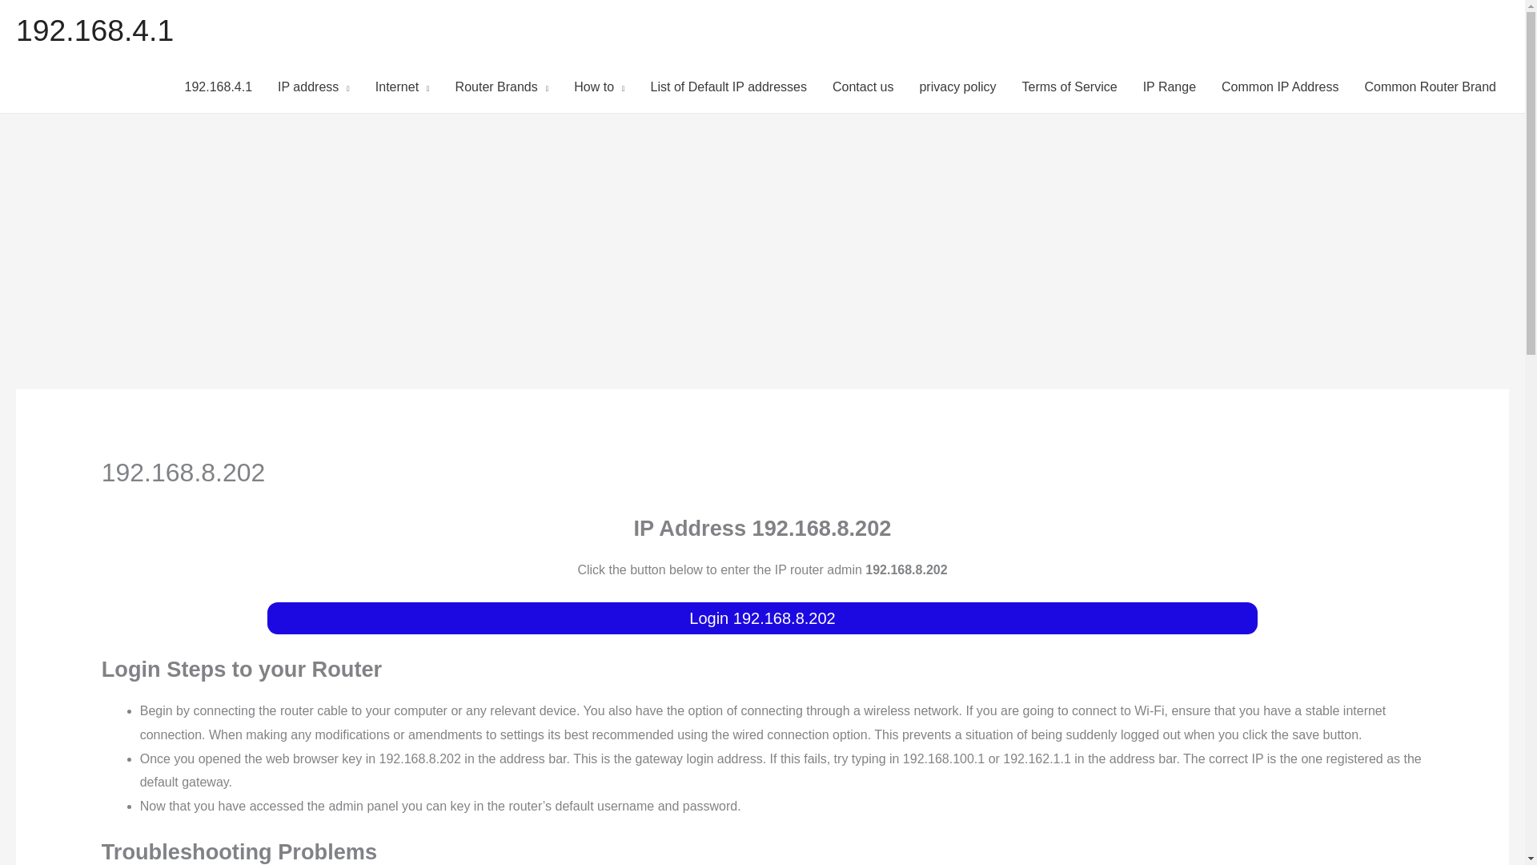  What do you see at coordinates (314, 86) in the screenshot?
I see `IP address` at bounding box center [314, 86].